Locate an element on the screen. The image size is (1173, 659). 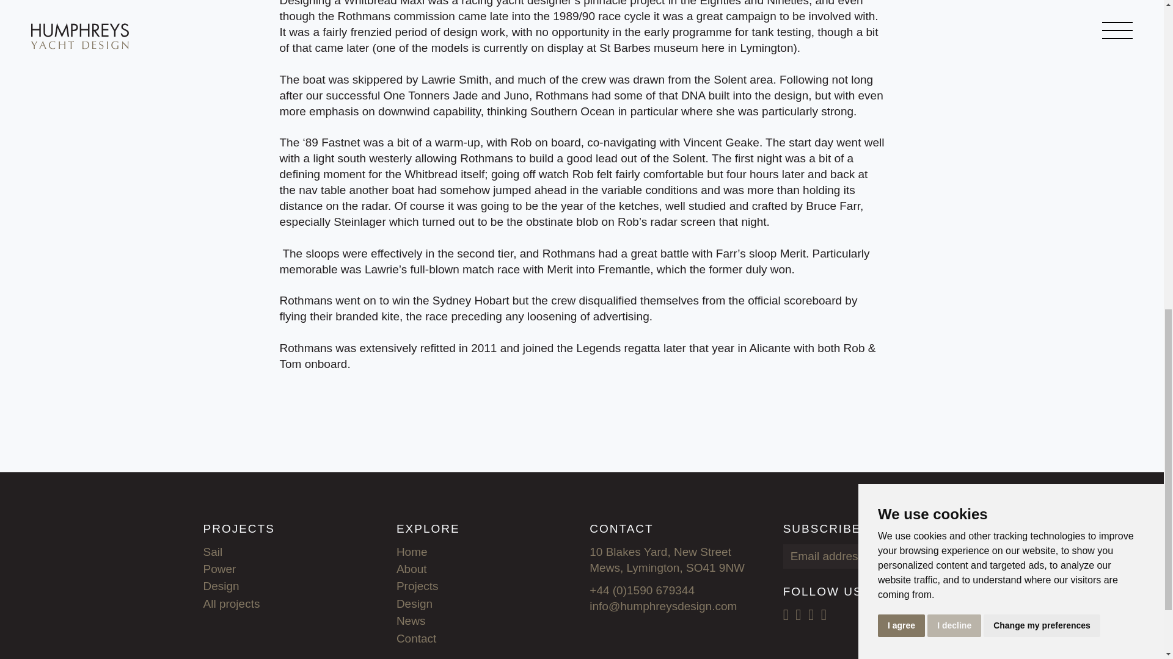
News is located at coordinates (411, 621).